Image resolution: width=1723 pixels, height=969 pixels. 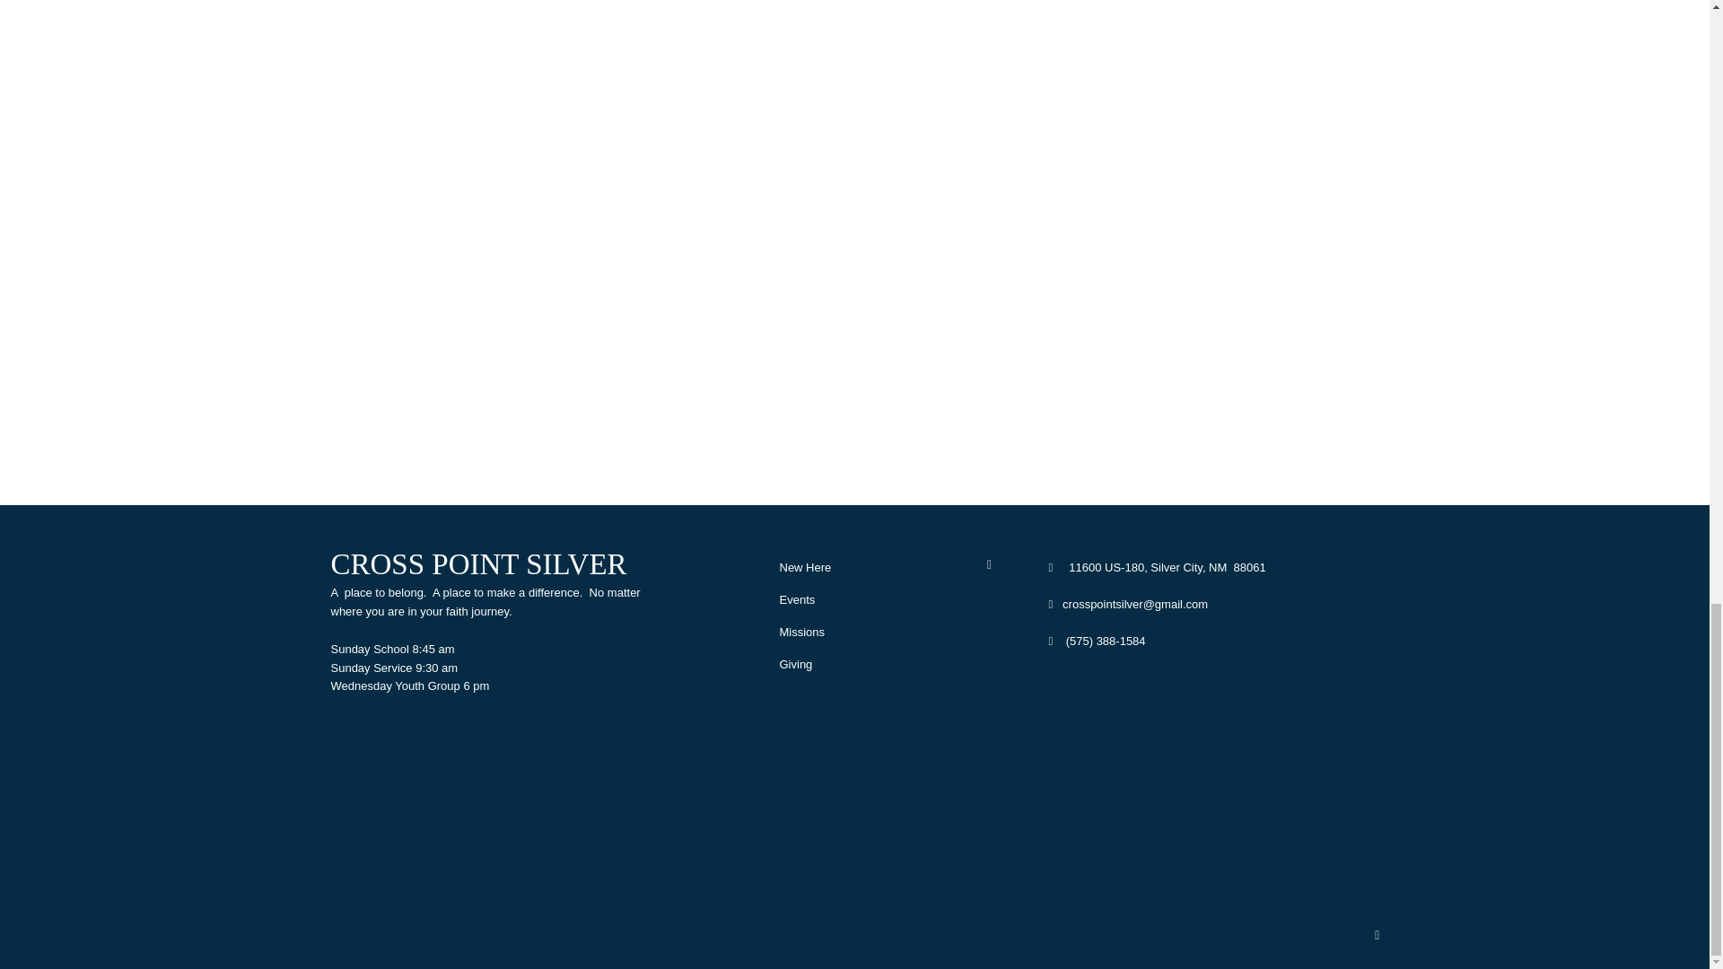 I want to click on Events, so click(x=797, y=599).